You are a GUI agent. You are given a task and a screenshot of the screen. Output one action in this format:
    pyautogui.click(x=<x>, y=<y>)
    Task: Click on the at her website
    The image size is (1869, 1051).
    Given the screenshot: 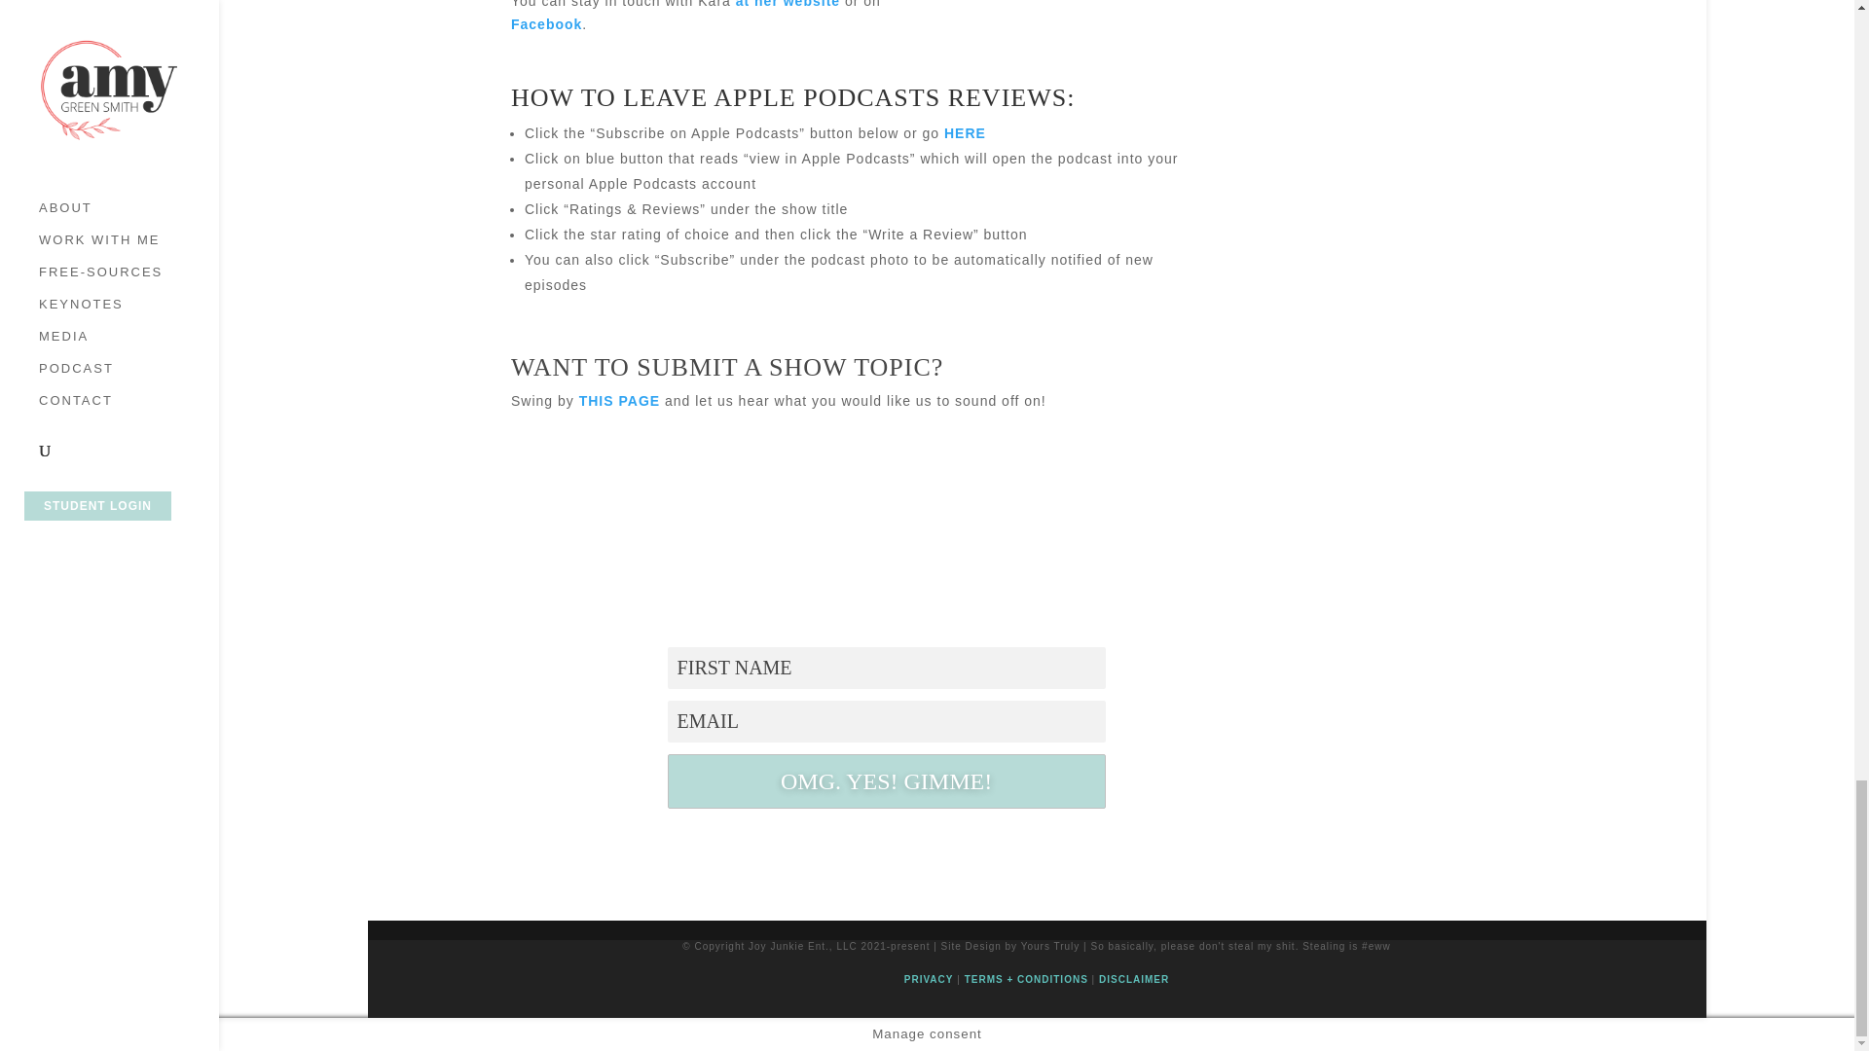 What is the action you would take?
    pyautogui.click(x=788, y=4)
    